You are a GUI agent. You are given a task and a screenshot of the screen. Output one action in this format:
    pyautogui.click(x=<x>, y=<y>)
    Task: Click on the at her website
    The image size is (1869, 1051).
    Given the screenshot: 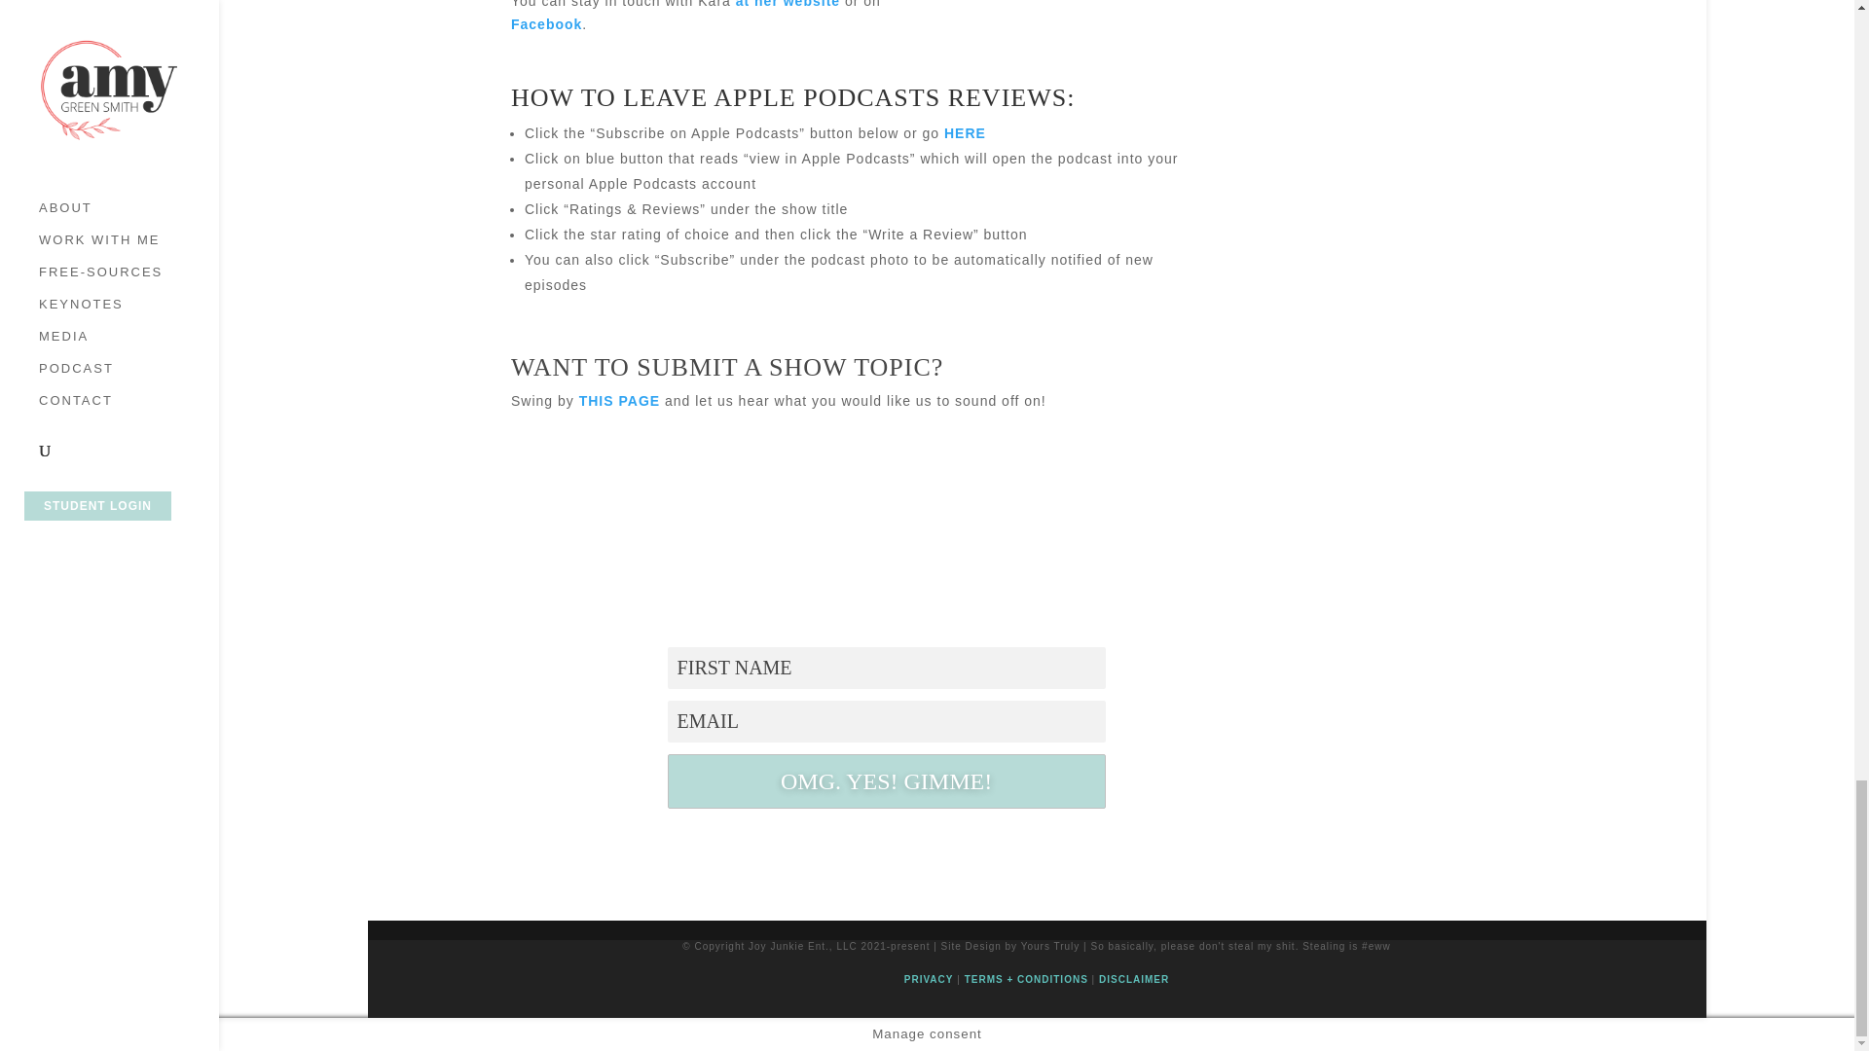 What is the action you would take?
    pyautogui.click(x=788, y=4)
    